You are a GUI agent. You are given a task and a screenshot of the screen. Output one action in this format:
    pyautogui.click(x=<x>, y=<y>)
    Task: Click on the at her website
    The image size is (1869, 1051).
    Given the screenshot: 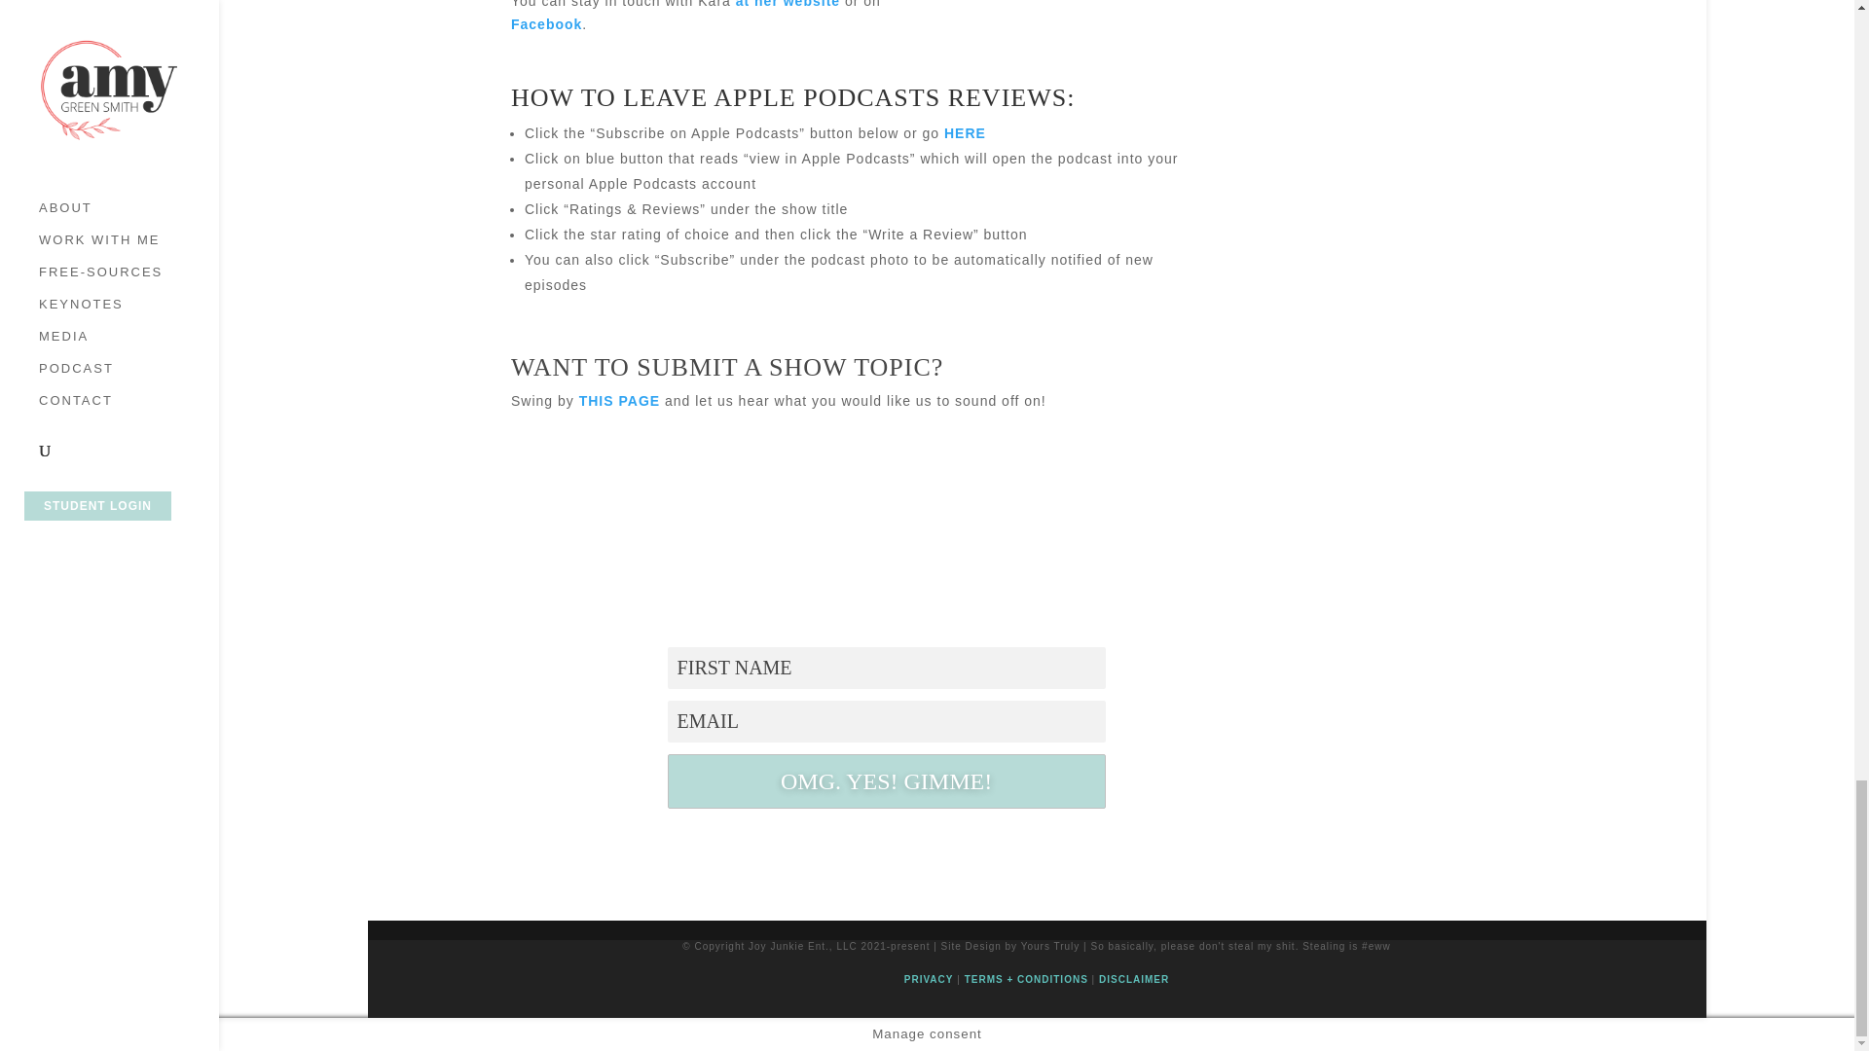 What is the action you would take?
    pyautogui.click(x=788, y=4)
    